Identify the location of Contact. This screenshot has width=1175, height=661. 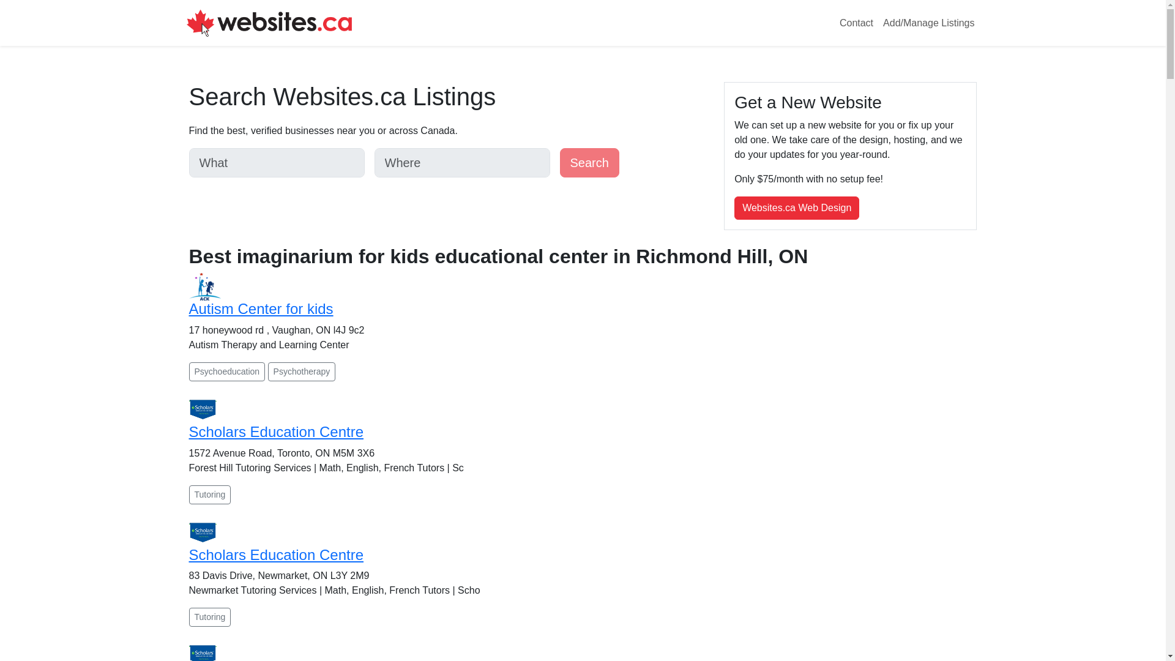
(856, 23).